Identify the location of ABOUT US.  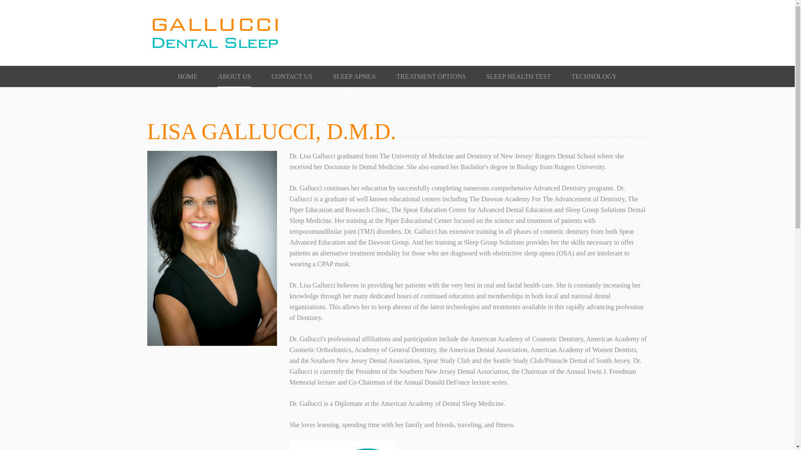
(234, 77).